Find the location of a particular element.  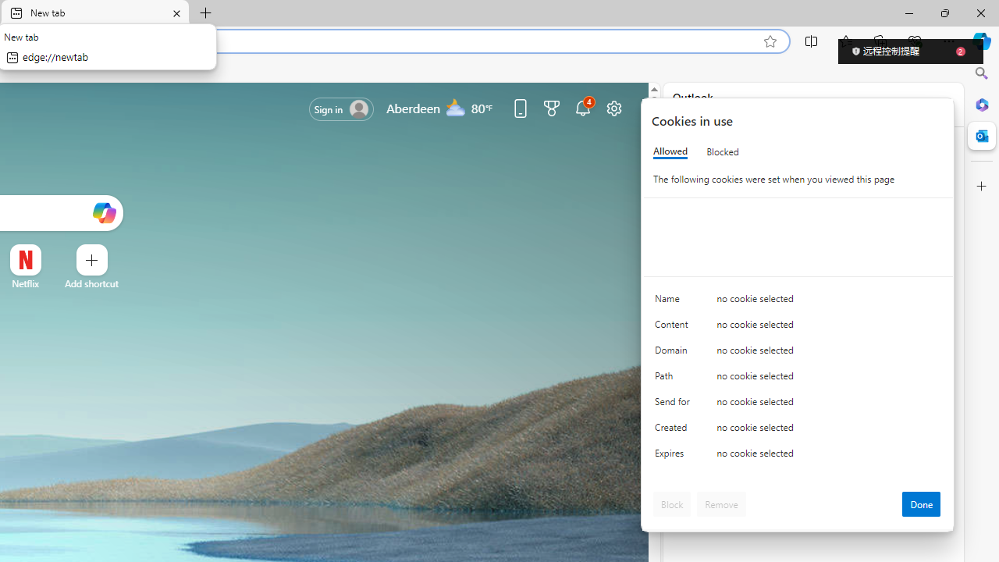

Send for is located at coordinates (674, 404).